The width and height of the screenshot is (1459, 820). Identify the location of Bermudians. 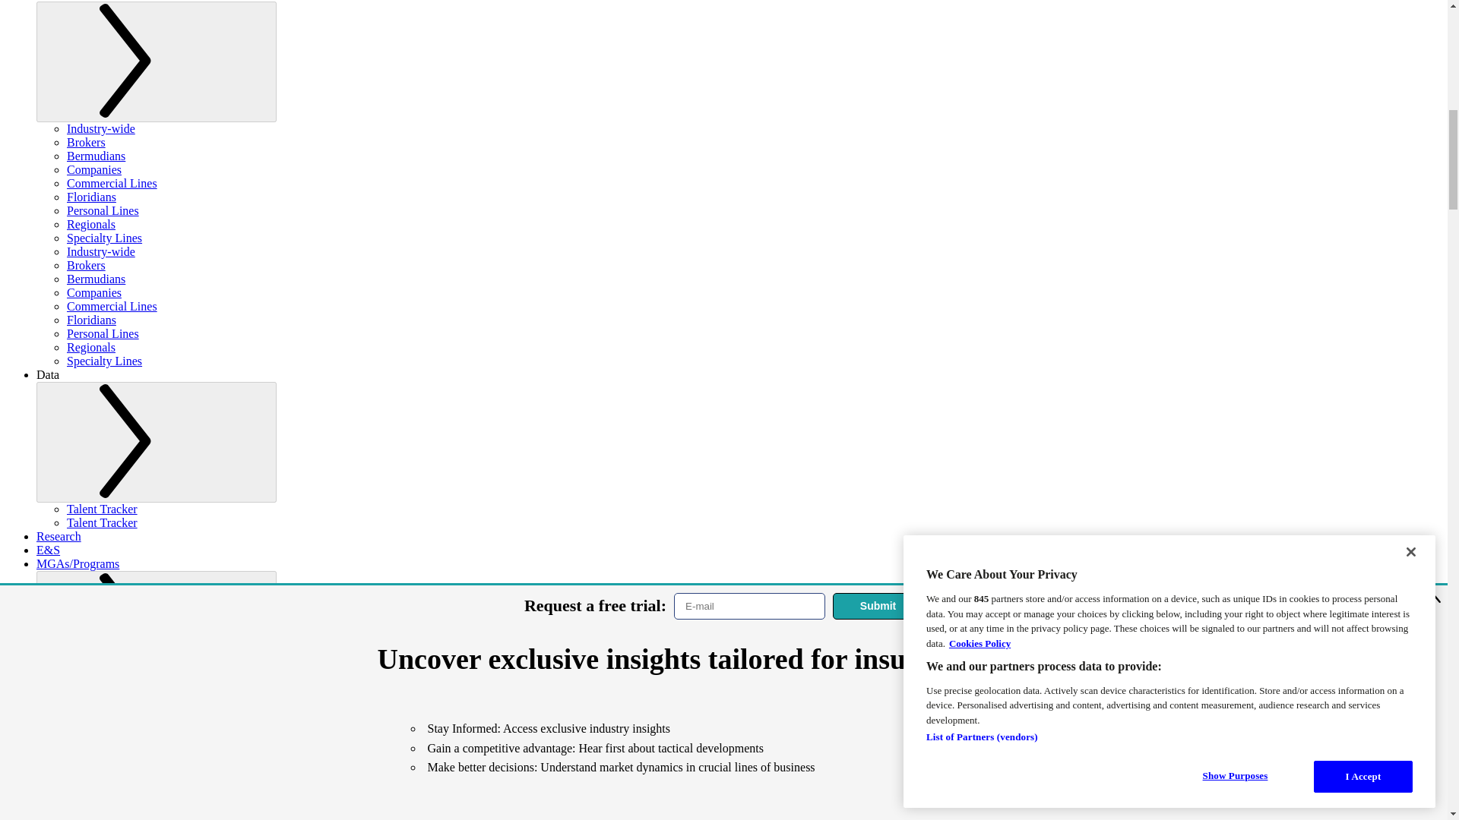
(96, 278).